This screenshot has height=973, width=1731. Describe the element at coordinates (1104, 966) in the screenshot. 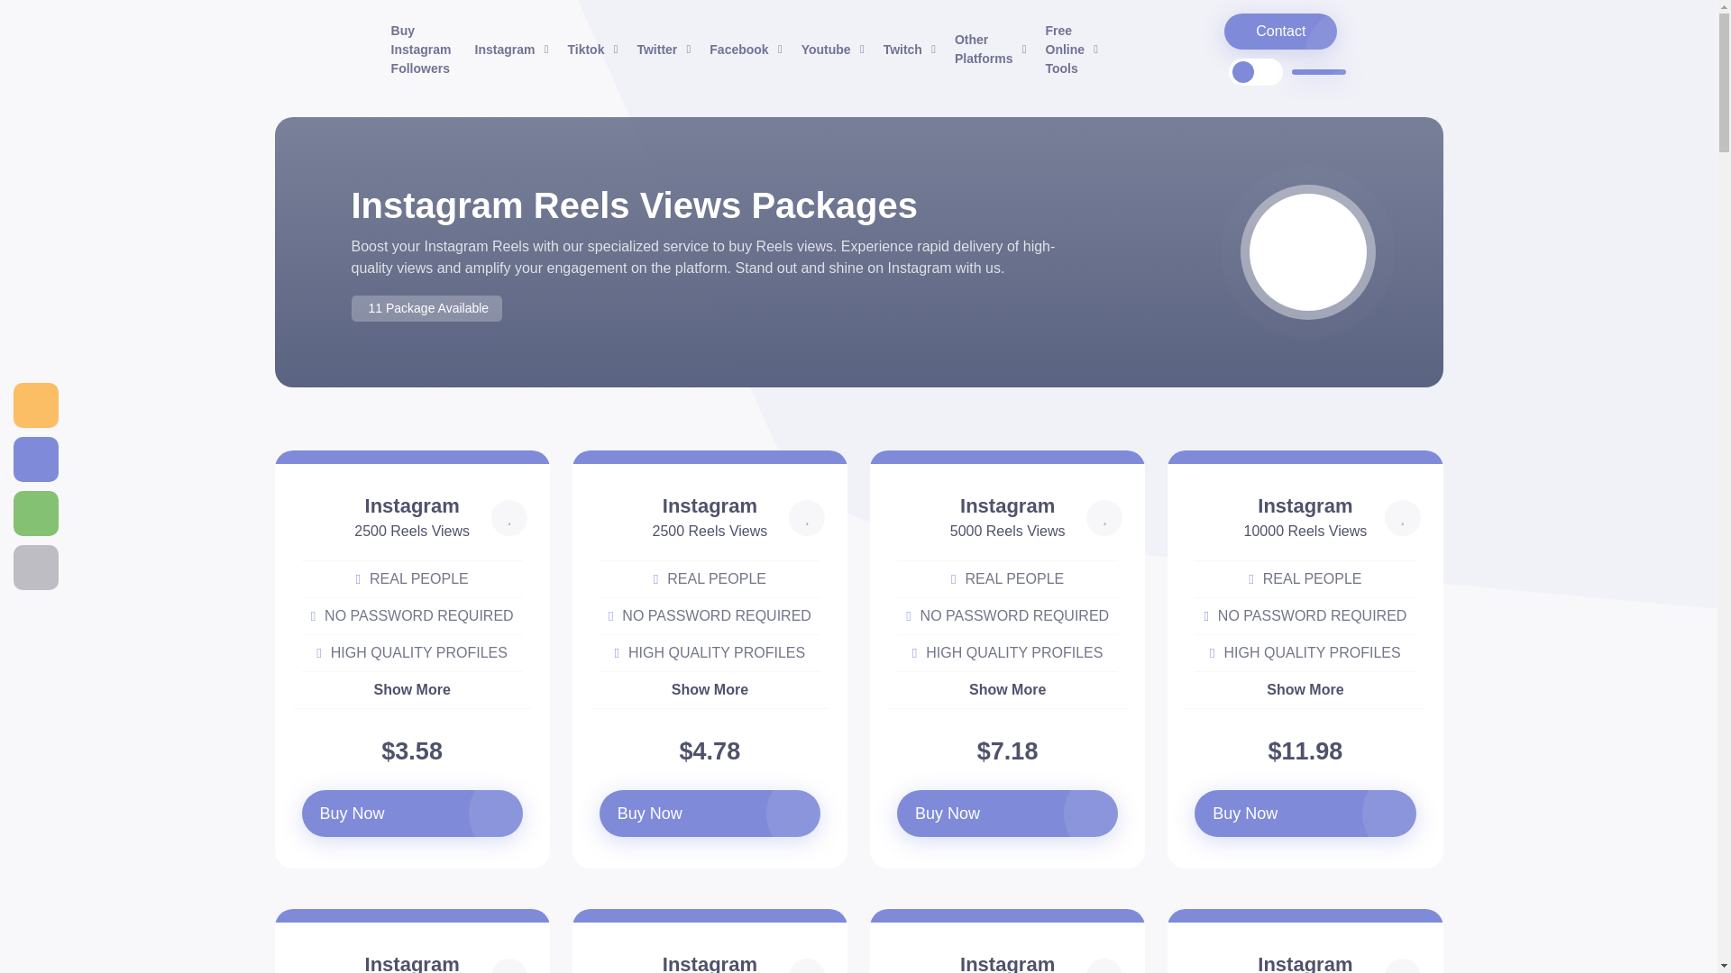

I see `Add Favorites!` at that location.